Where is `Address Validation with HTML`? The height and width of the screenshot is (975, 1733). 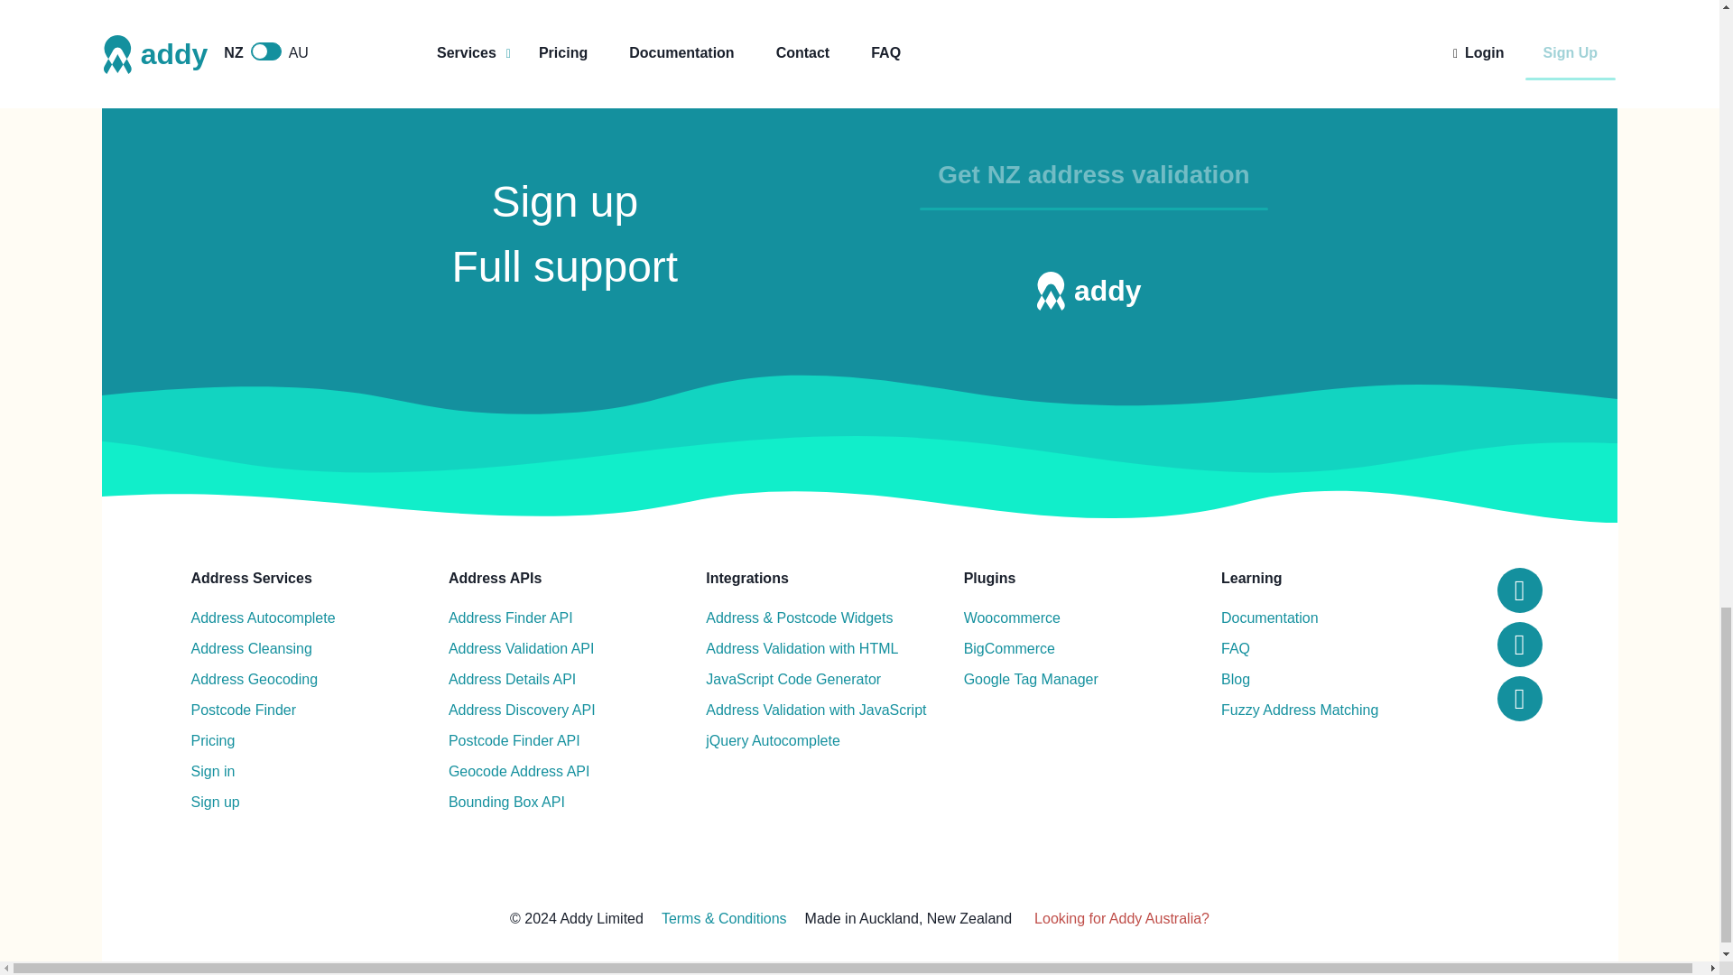 Address Validation with HTML is located at coordinates (802, 649).